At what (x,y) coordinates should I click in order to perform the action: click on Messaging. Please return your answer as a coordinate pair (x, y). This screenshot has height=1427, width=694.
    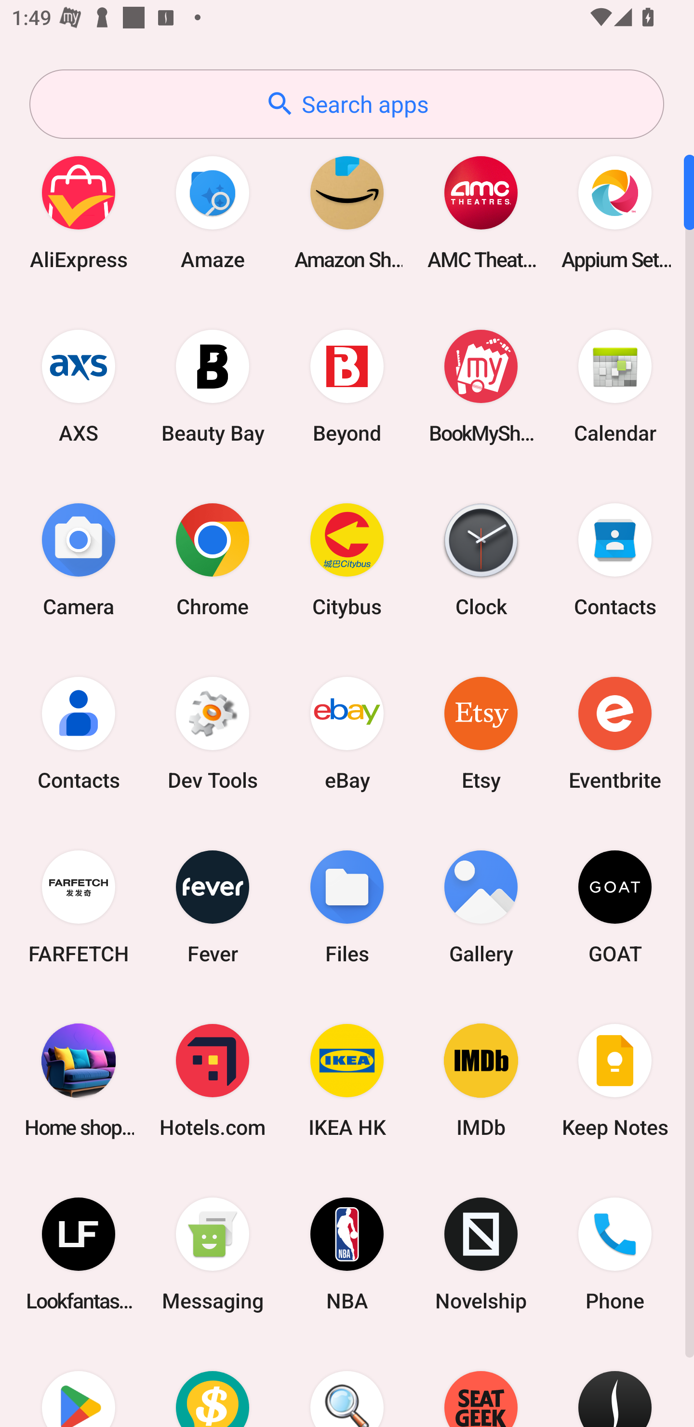
    Looking at the image, I should click on (213, 1254).